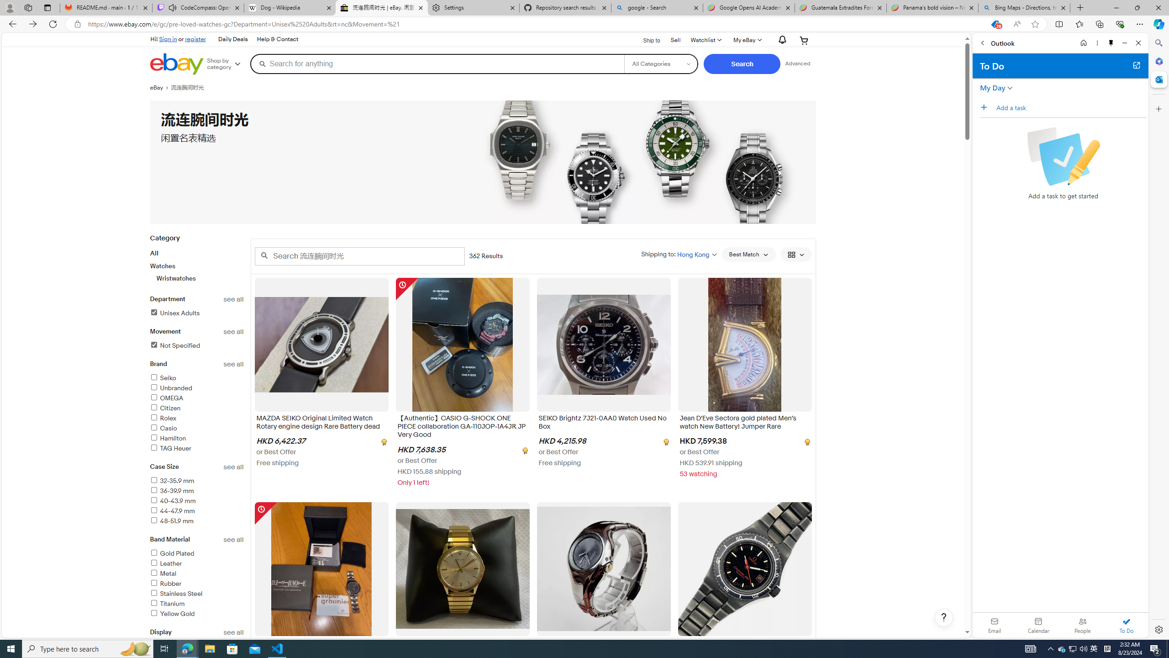 This screenshot has width=1169, height=658. Describe the element at coordinates (166, 563) in the screenshot. I see `Leather` at that location.